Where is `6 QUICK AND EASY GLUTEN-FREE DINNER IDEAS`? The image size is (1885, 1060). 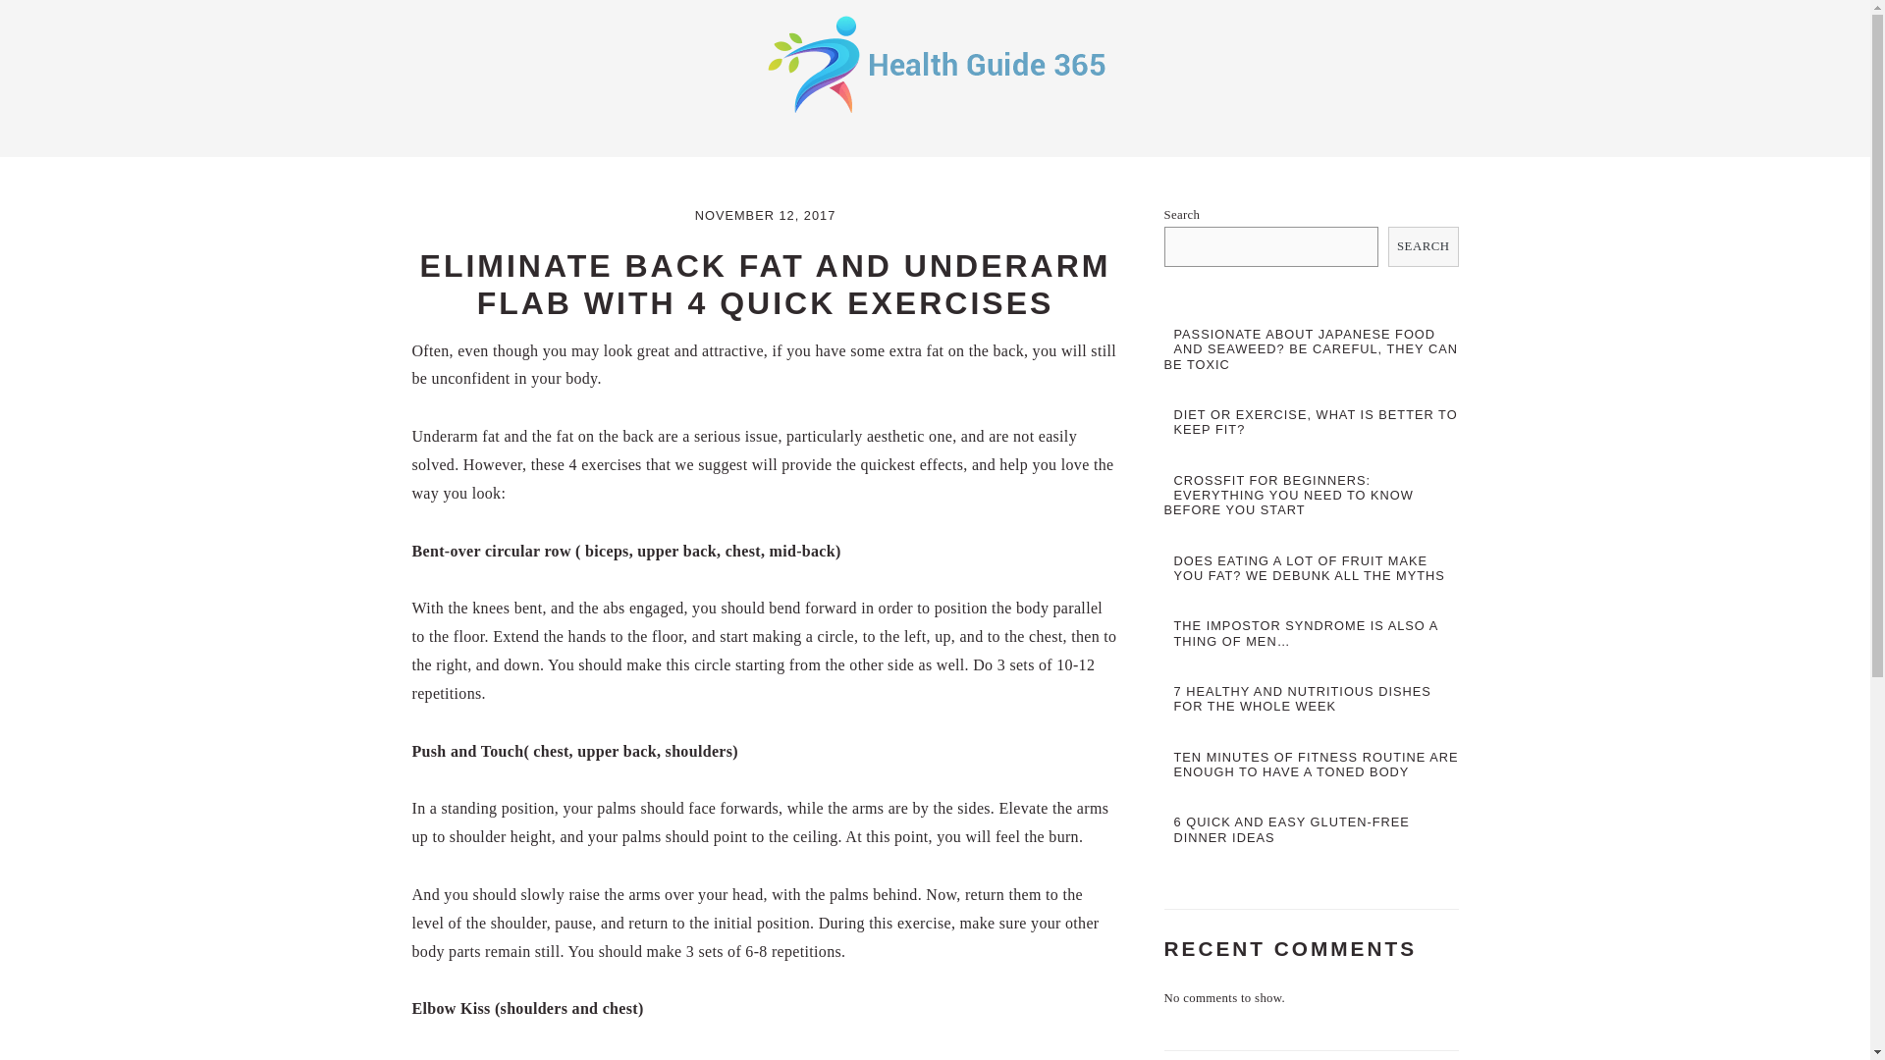 6 QUICK AND EASY GLUTEN-FREE DINNER IDEAS is located at coordinates (1292, 828).